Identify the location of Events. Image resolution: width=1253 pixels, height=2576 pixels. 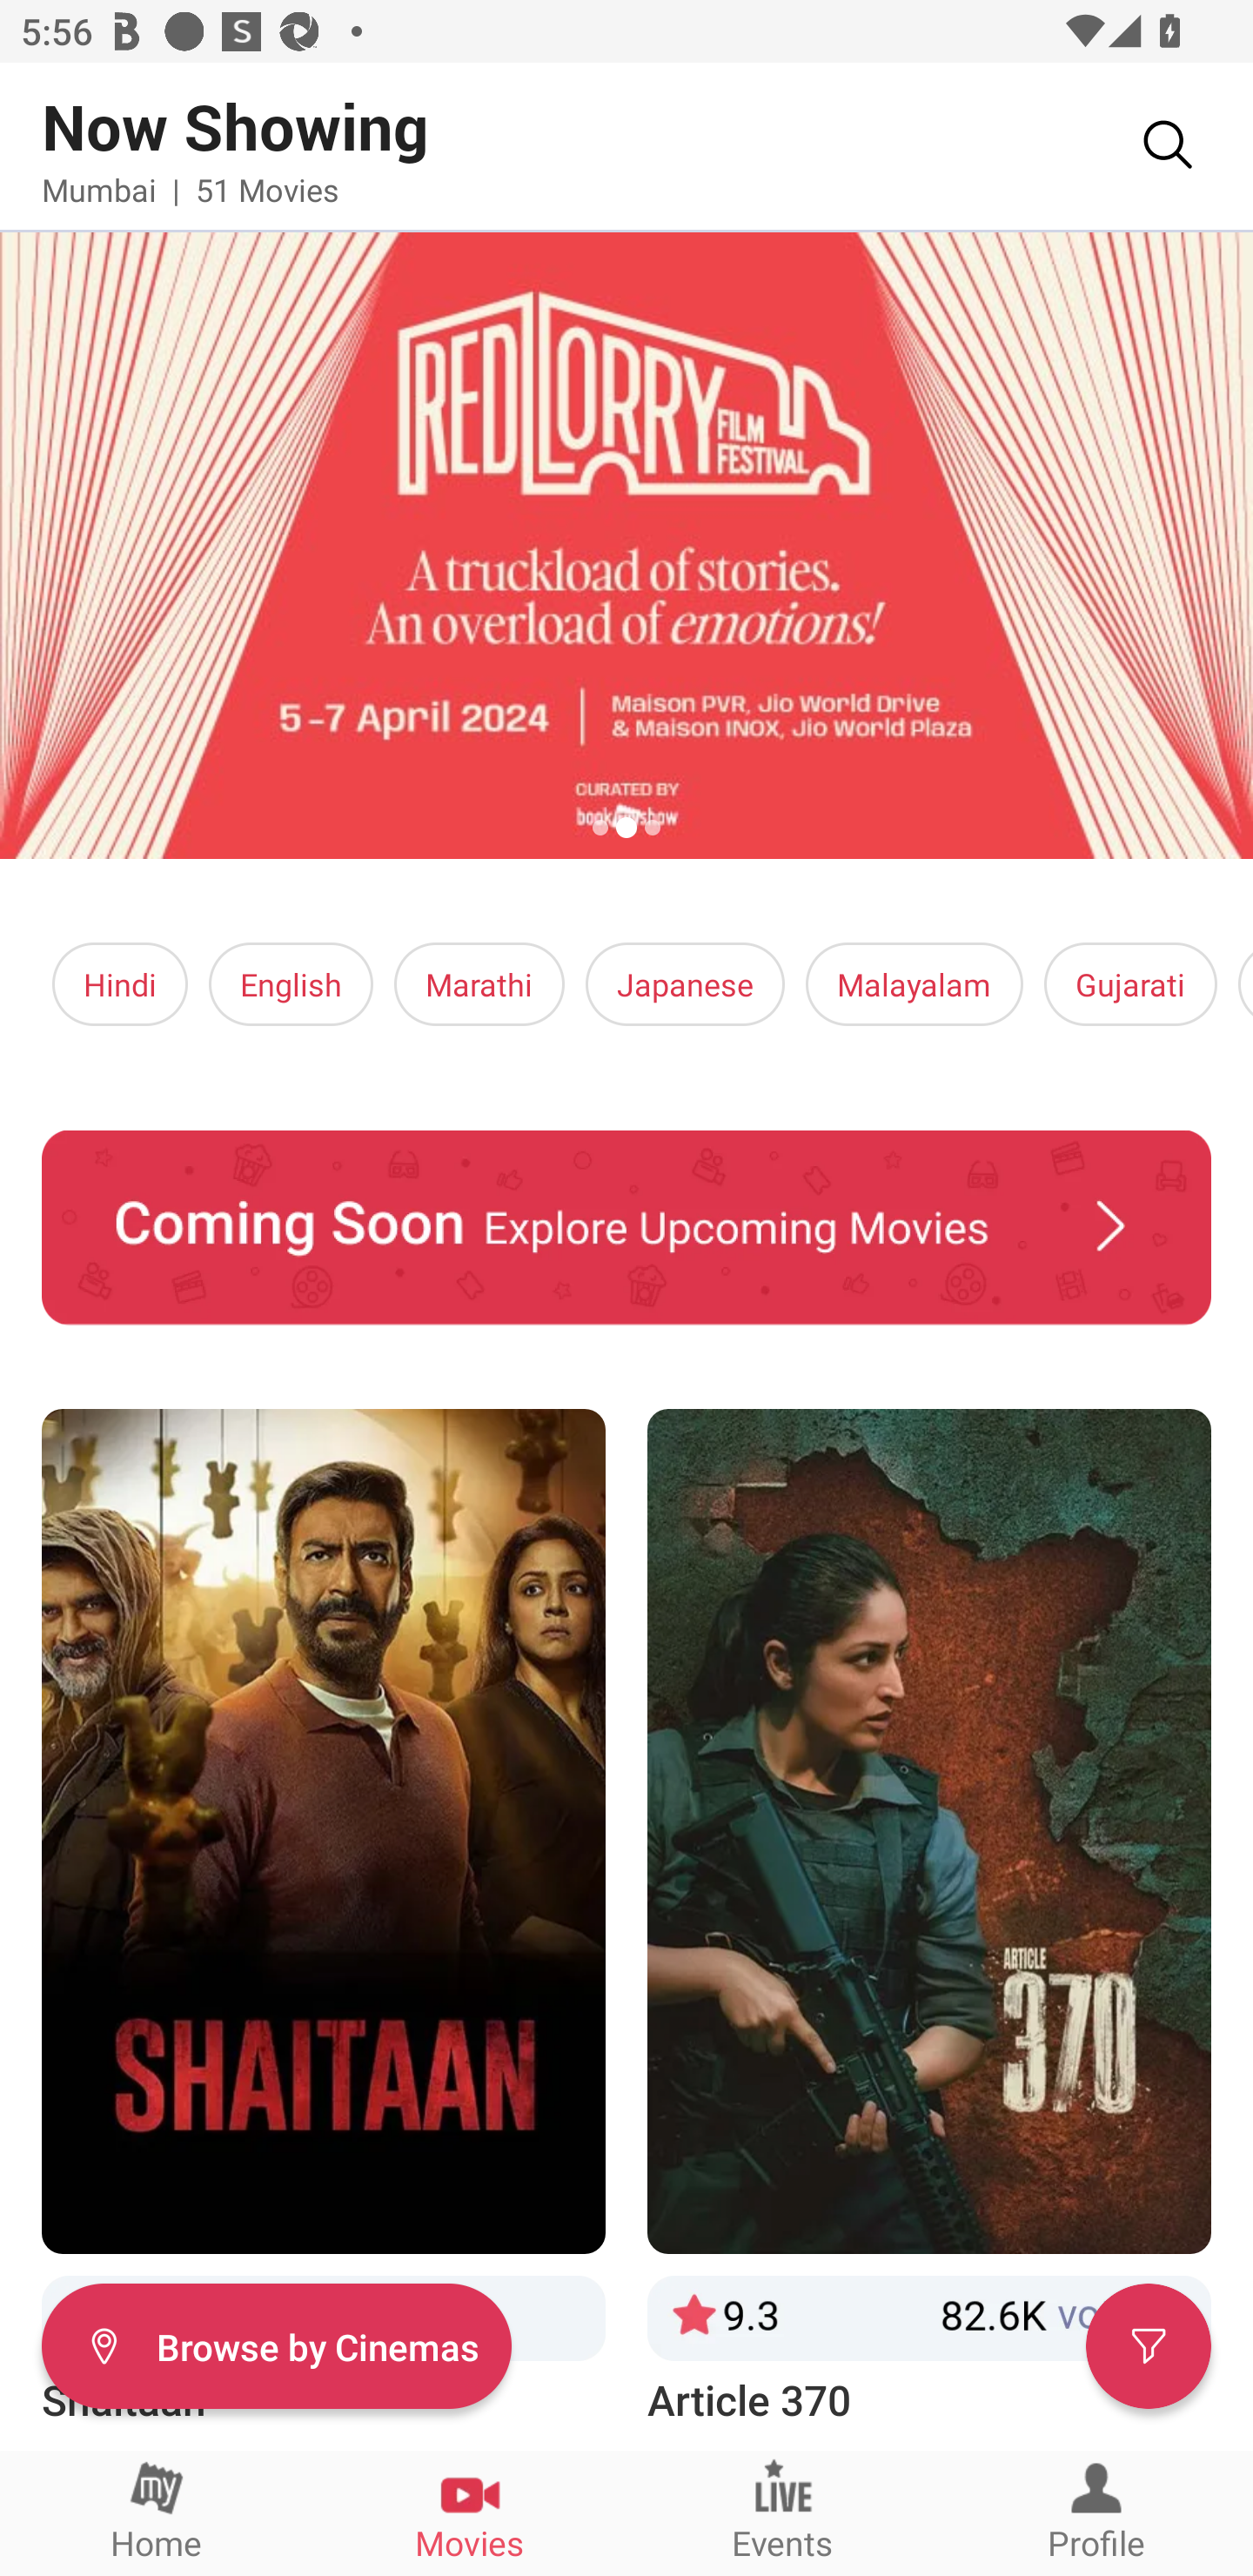
(783, 2512).